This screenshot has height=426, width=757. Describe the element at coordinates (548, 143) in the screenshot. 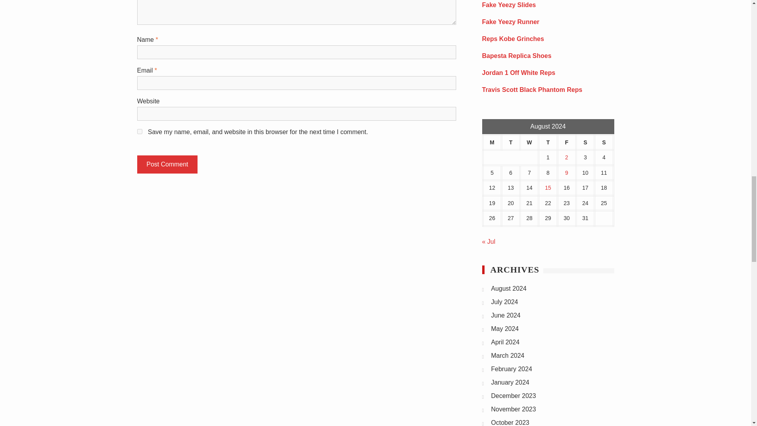

I see `Thursday` at that location.